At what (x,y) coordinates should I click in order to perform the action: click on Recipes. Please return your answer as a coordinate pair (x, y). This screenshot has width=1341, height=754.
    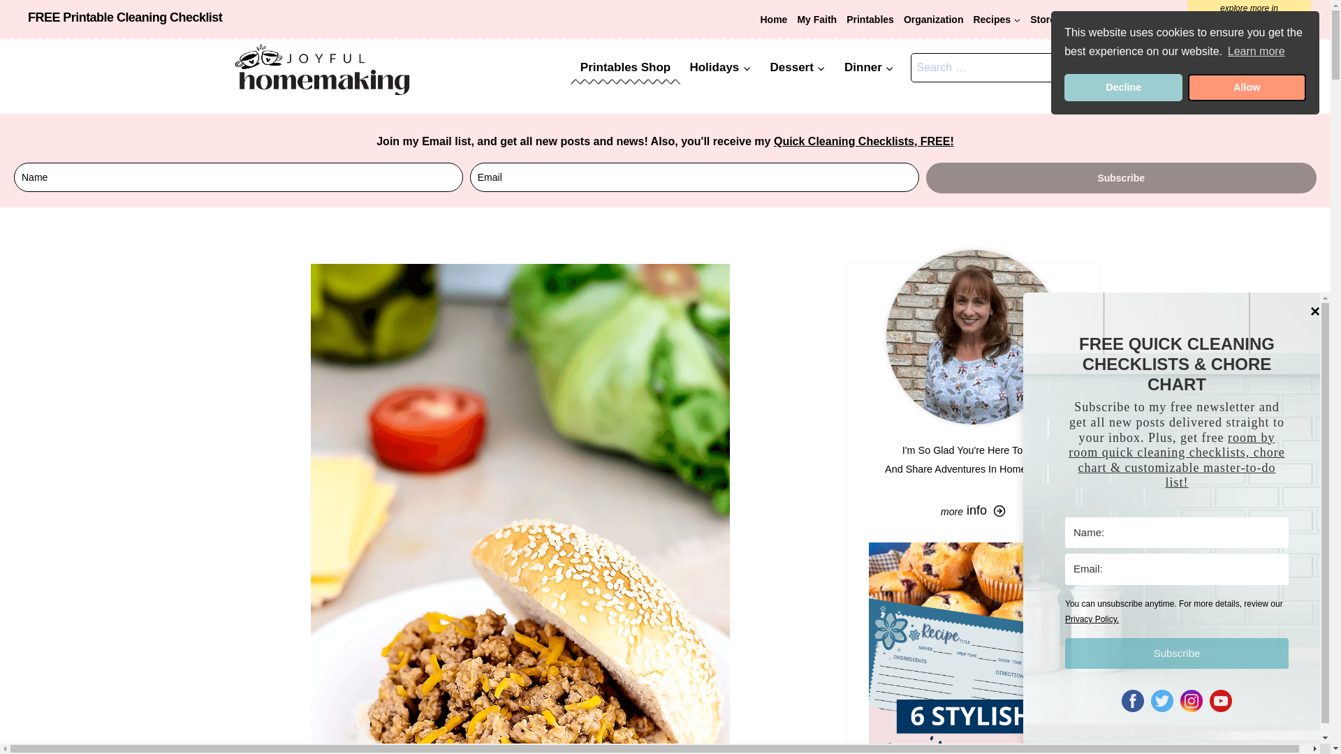
    Looking at the image, I should click on (997, 20).